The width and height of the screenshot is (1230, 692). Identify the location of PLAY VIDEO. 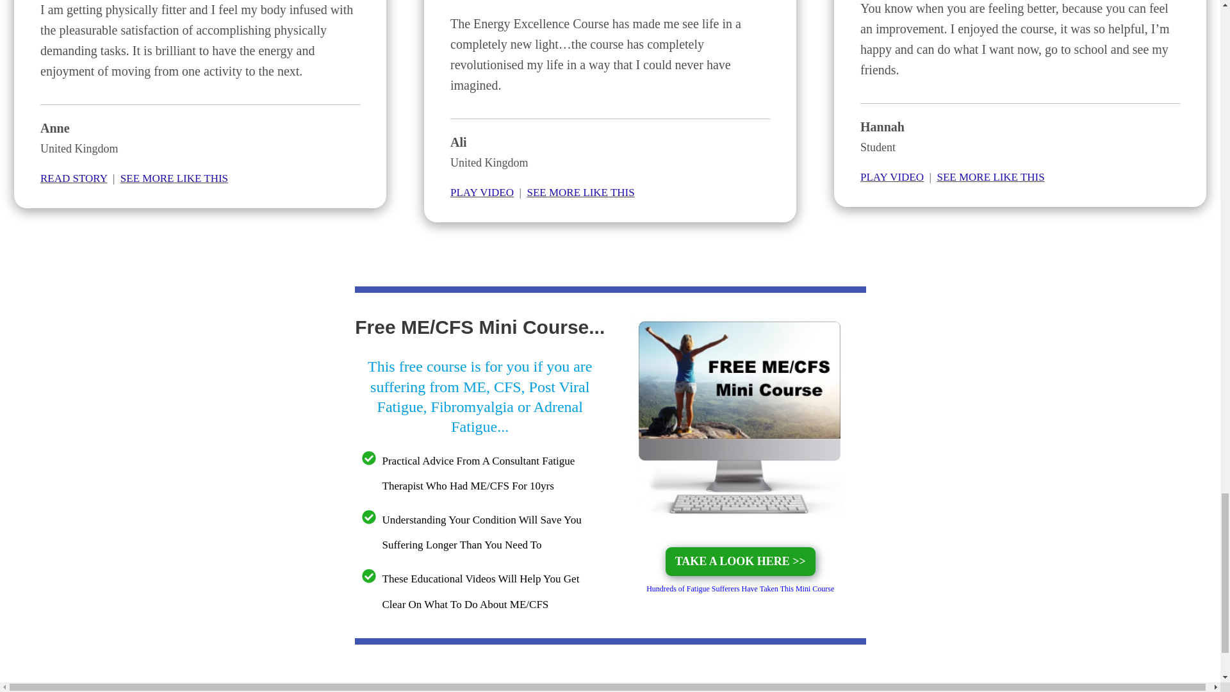
(482, 192).